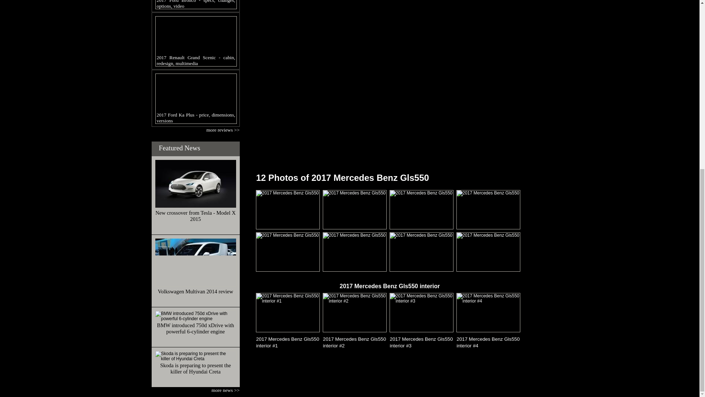  I want to click on BMW introduced 750d xDrive with powerful 6-cylinder engine, so click(195, 328).